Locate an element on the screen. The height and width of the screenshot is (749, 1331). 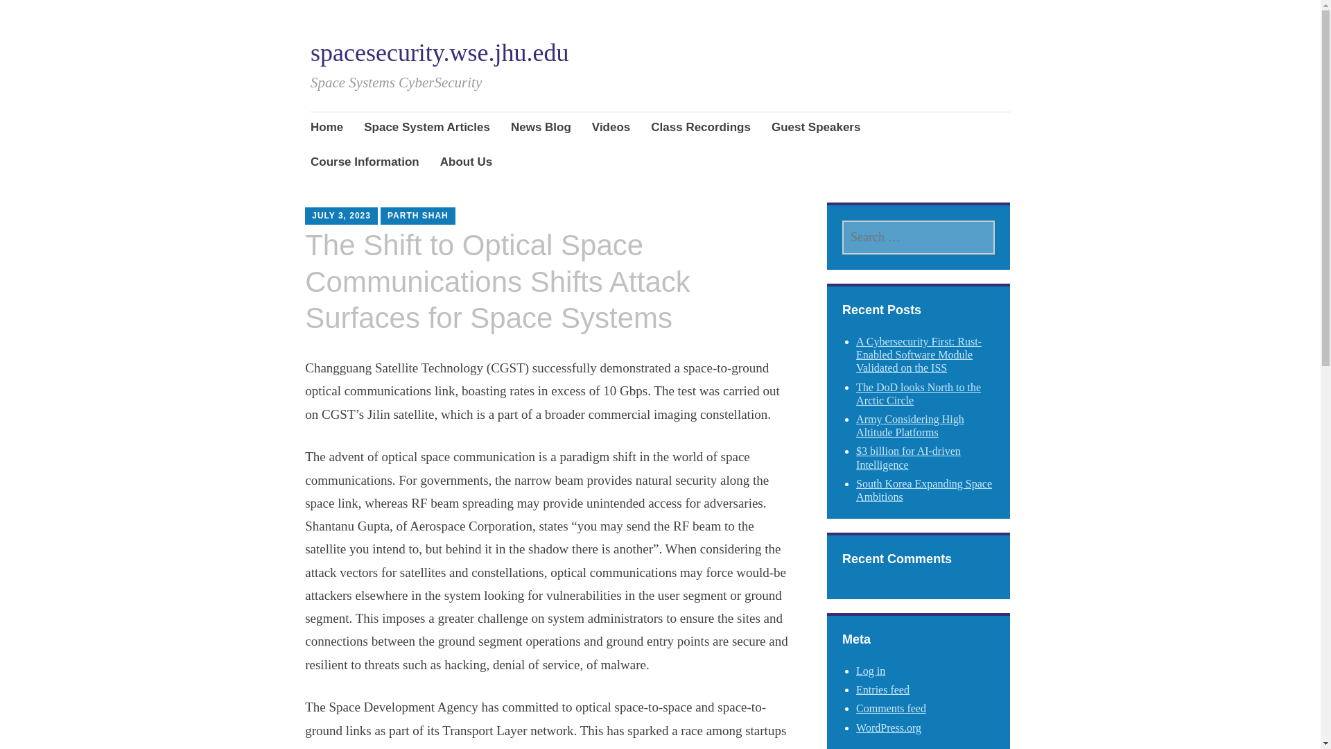
The DoD looks North to the Arctic Circle is located at coordinates (918, 394).